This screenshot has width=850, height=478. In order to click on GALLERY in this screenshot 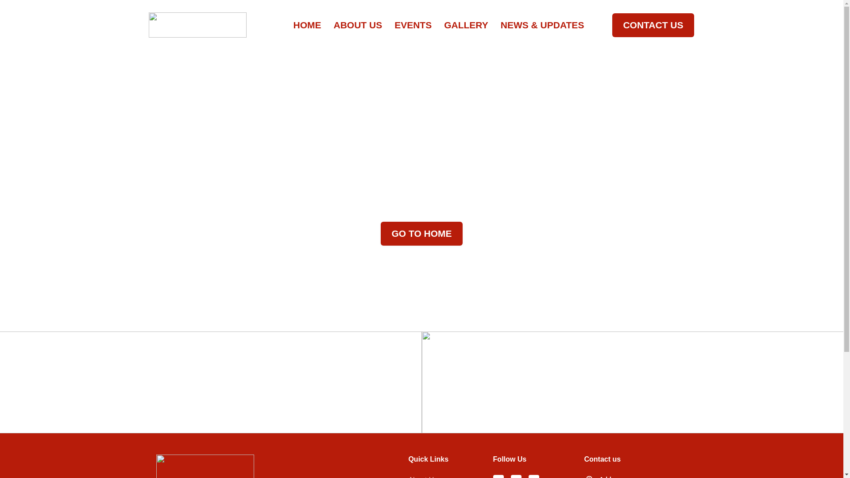, I will do `click(466, 25)`.